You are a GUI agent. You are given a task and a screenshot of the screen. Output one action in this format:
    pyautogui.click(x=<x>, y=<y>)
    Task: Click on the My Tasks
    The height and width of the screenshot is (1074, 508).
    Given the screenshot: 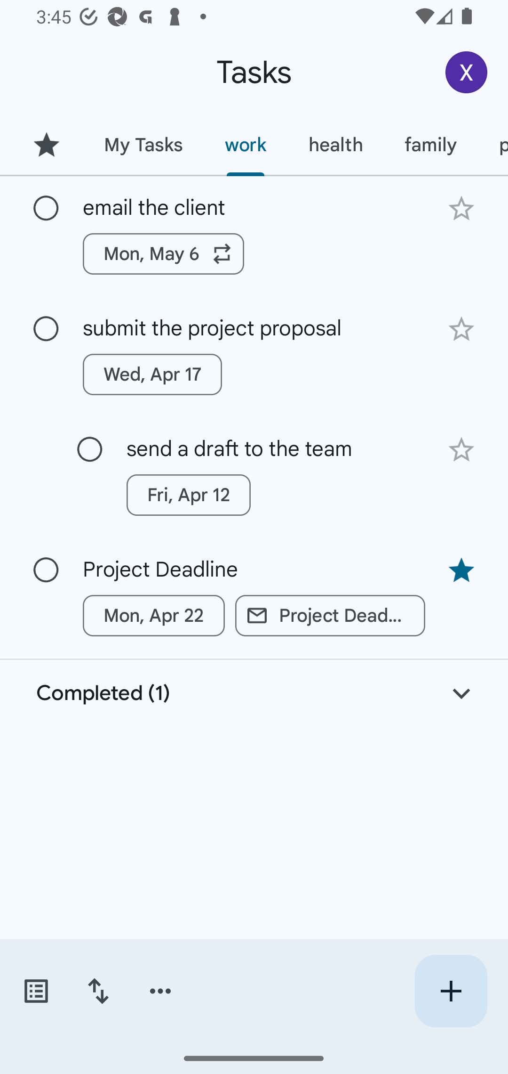 What is the action you would take?
    pyautogui.click(x=143, y=145)
    